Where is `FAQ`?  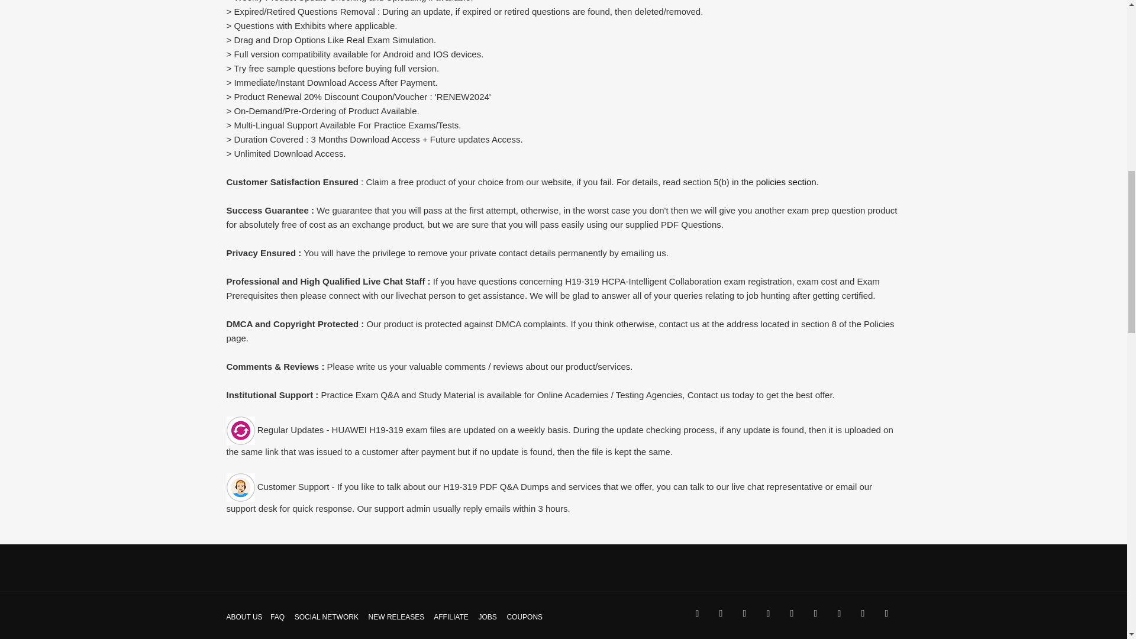 FAQ is located at coordinates (277, 617).